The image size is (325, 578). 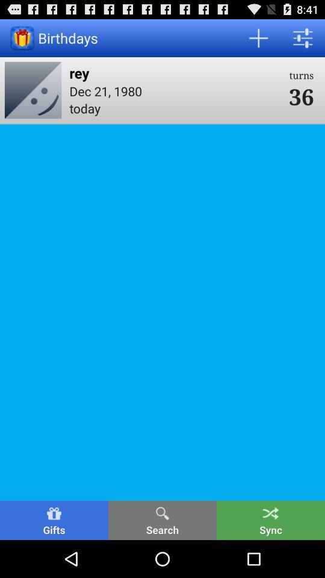 What do you see at coordinates (175, 90) in the screenshot?
I see `launch the item above the today app` at bounding box center [175, 90].